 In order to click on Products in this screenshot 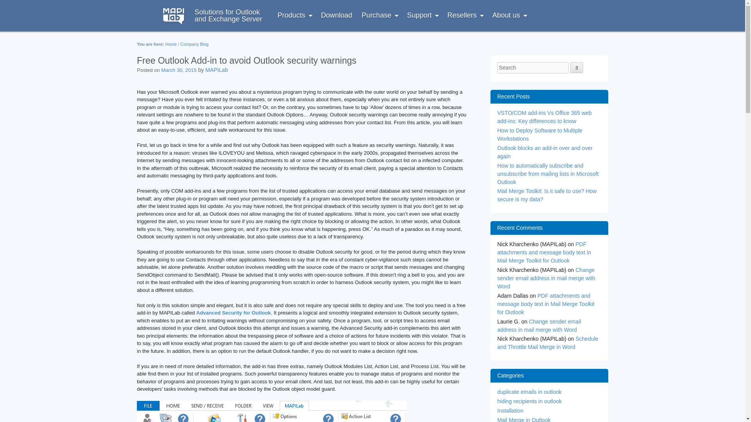, I will do `click(214, 16)`.